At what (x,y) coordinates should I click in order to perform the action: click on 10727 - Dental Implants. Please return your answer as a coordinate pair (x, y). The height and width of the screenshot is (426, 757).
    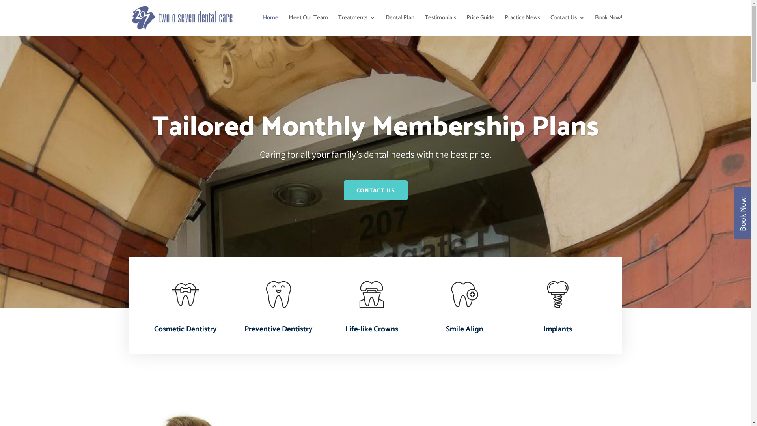
    Looking at the image, I should click on (557, 294).